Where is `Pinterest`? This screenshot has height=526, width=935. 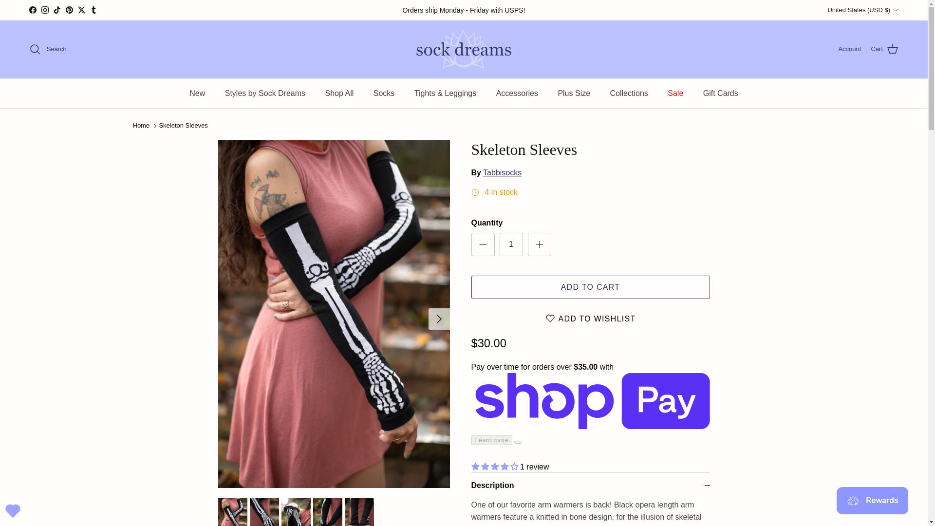
Pinterest is located at coordinates (69, 10).